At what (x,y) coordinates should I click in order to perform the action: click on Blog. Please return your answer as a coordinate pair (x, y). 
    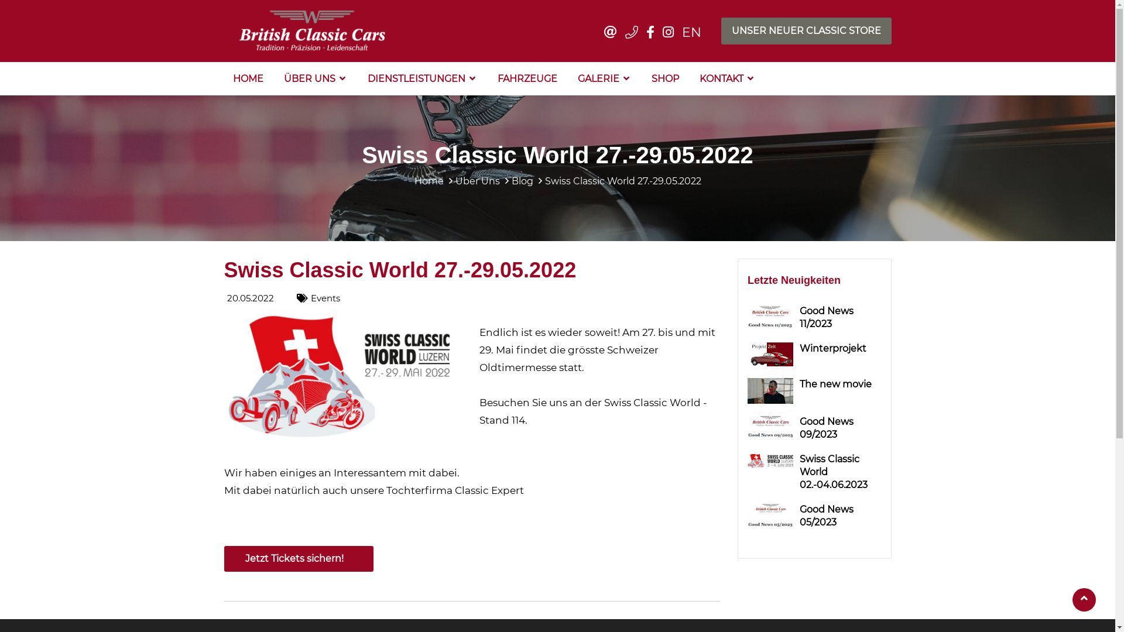
    Looking at the image, I should click on (522, 181).